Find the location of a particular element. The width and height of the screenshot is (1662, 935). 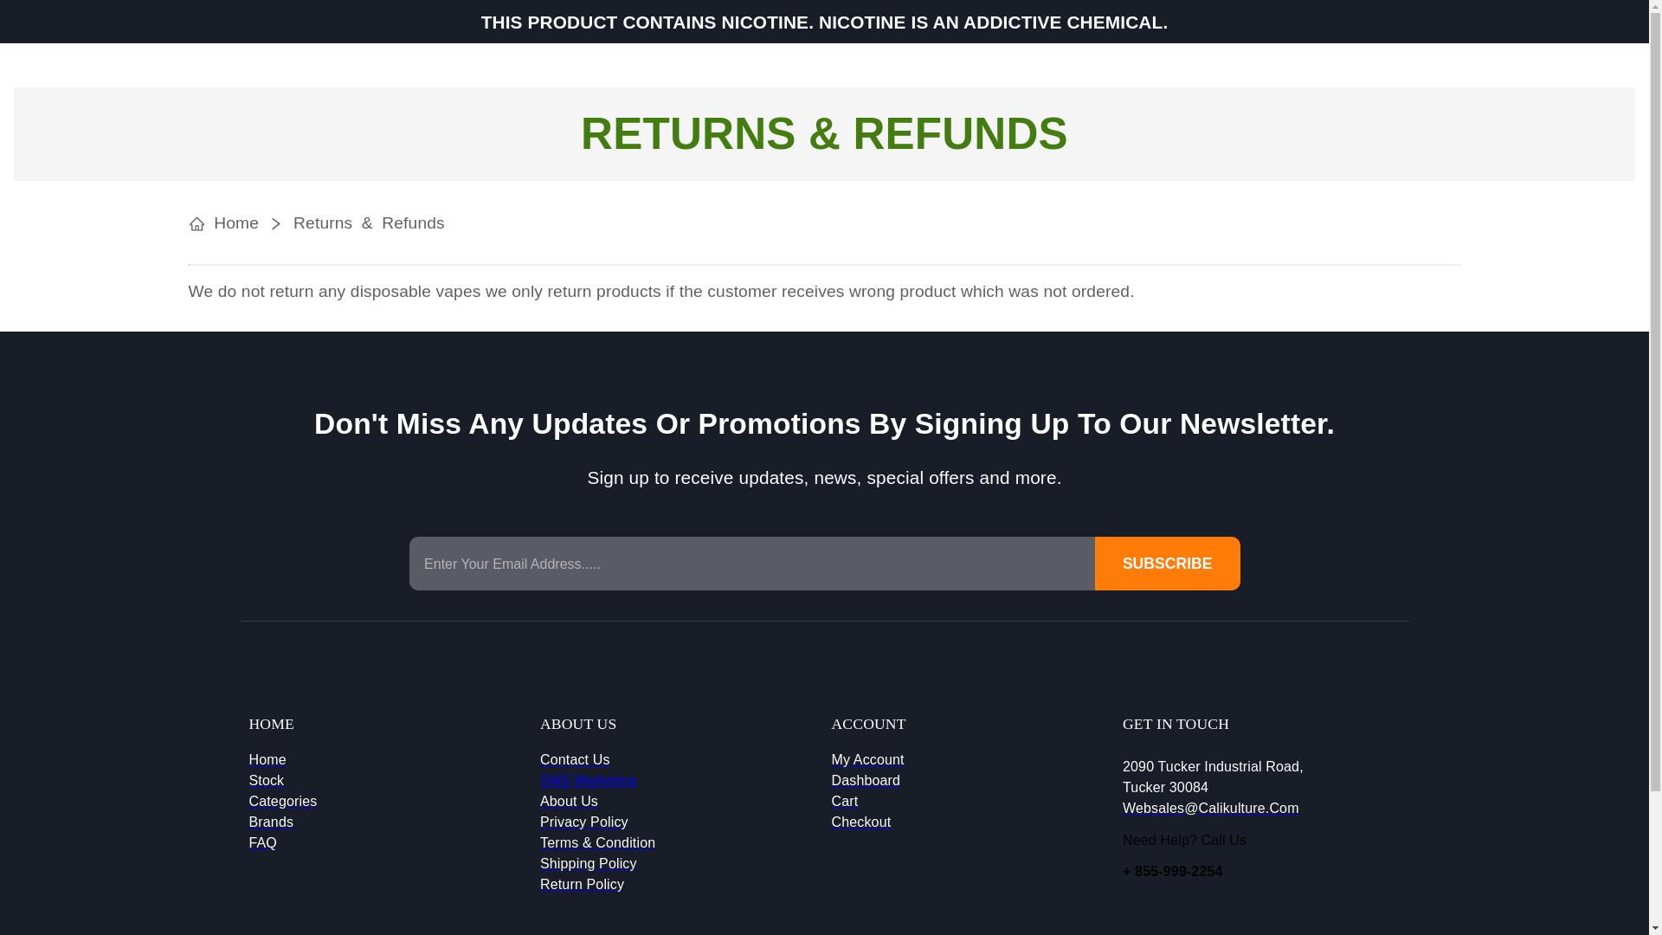

Stock is located at coordinates (283, 780).